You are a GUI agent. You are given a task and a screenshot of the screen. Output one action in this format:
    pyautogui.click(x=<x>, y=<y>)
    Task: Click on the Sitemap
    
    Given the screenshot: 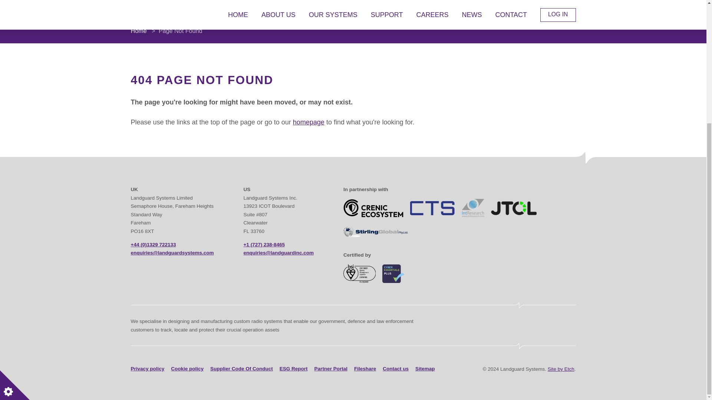 What is the action you would take?
    pyautogui.click(x=425, y=369)
    